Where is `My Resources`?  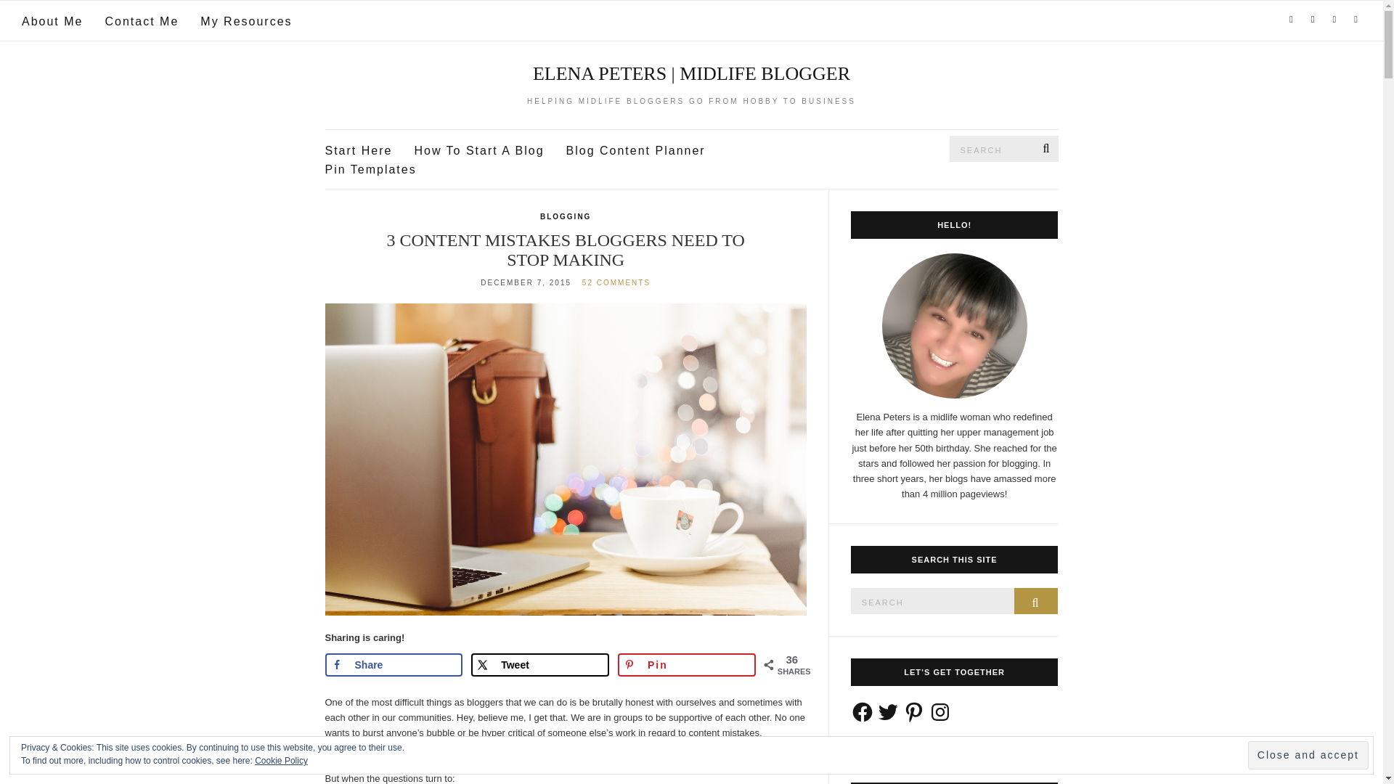
My Resources is located at coordinates (245, 22).